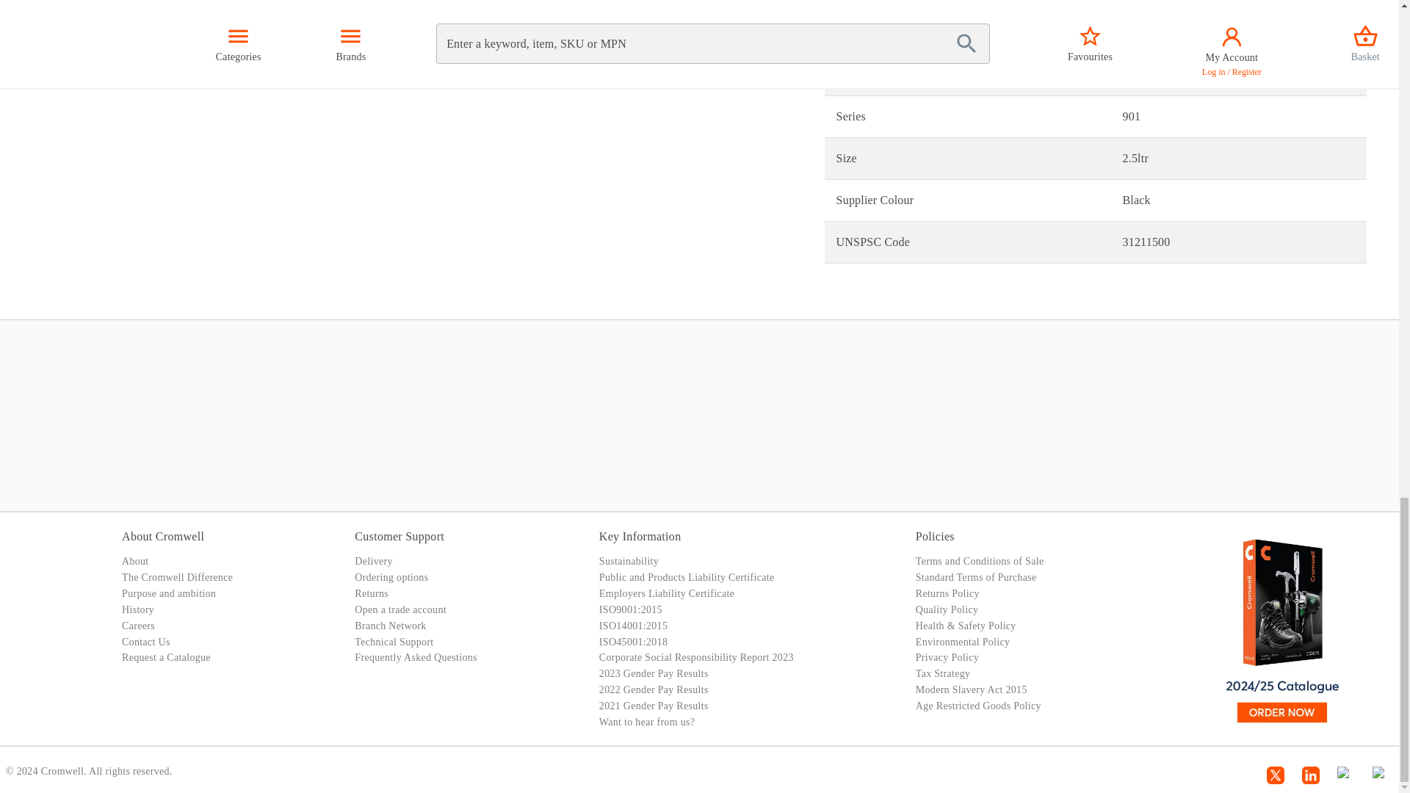 The width and height of the screenshot is (1410, 793). Describe the element at coordinates (163, 536) in the screenshot. I see `About Cromwell` at that location.